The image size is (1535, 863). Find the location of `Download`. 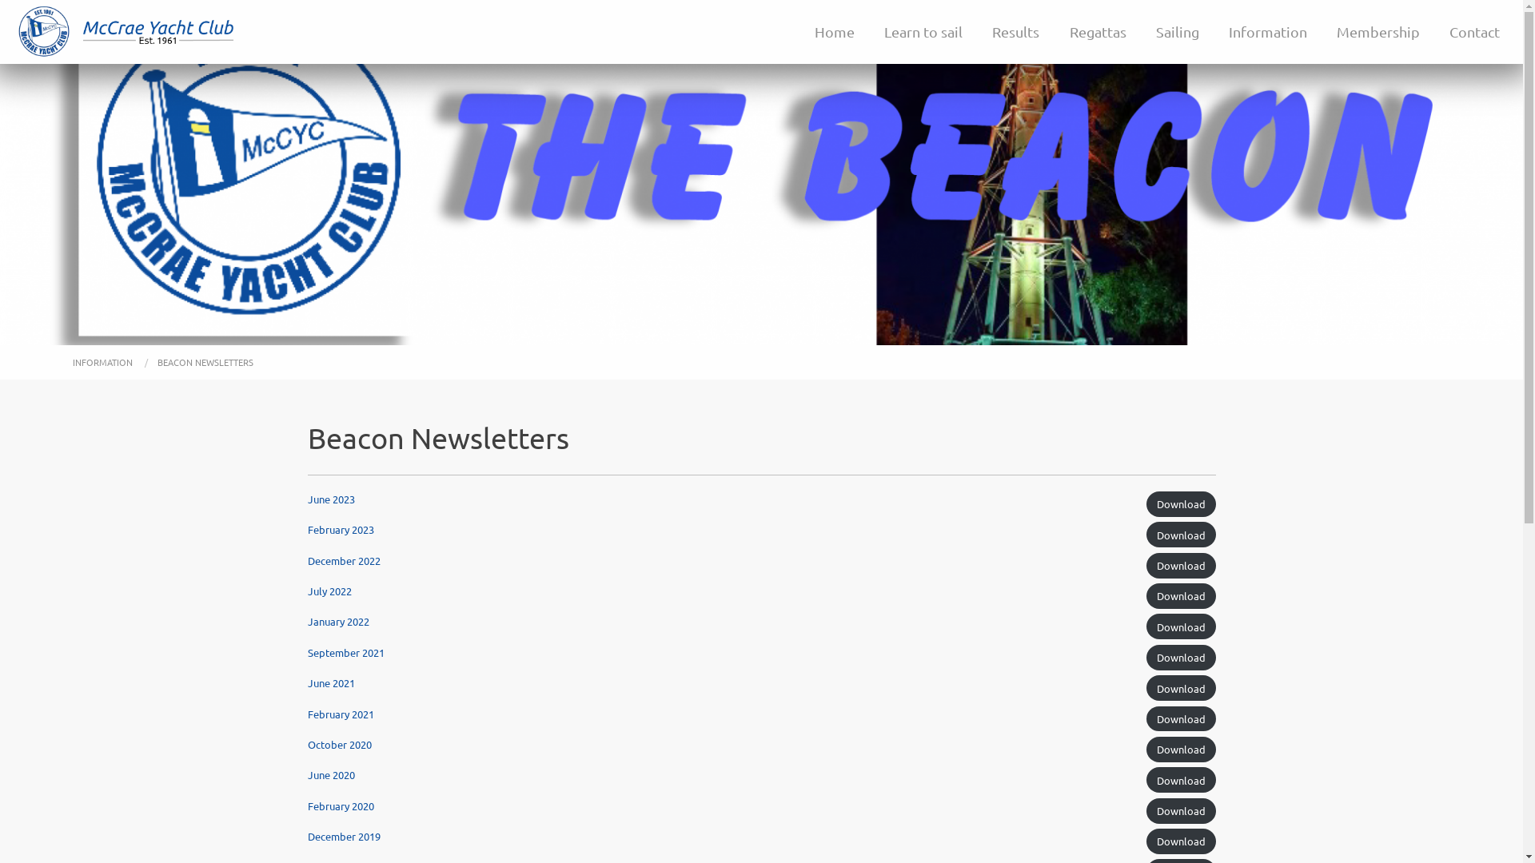

Download is located at coordinates (1182, 719).